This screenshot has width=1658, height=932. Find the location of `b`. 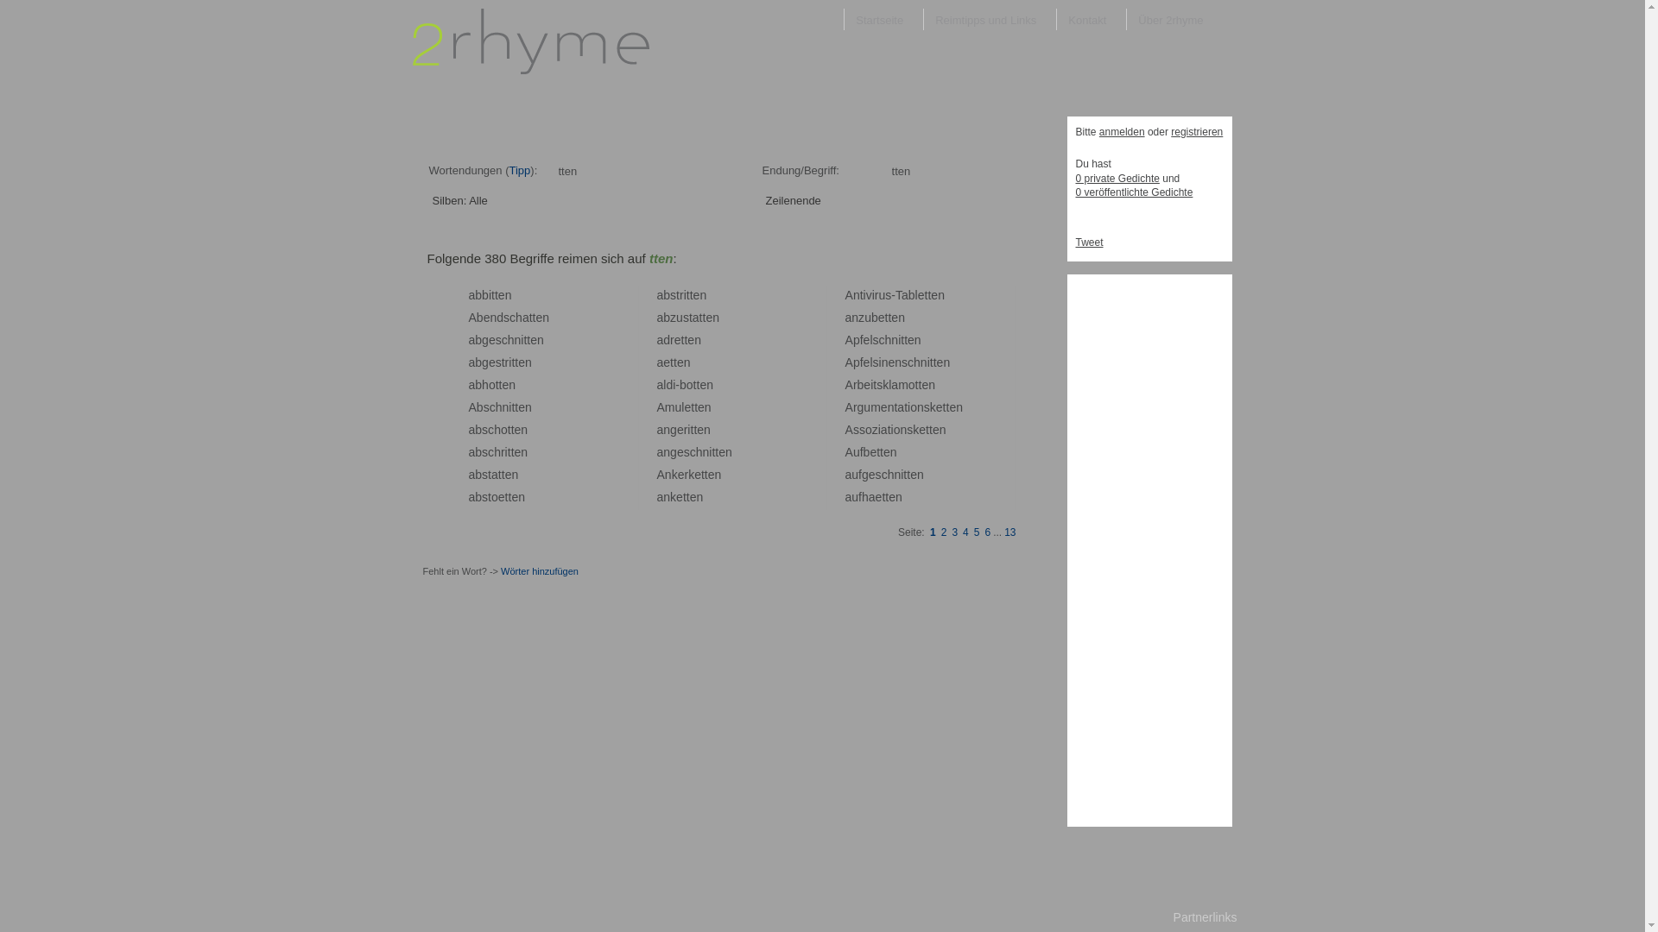

b is located at coordinates (478, 295).